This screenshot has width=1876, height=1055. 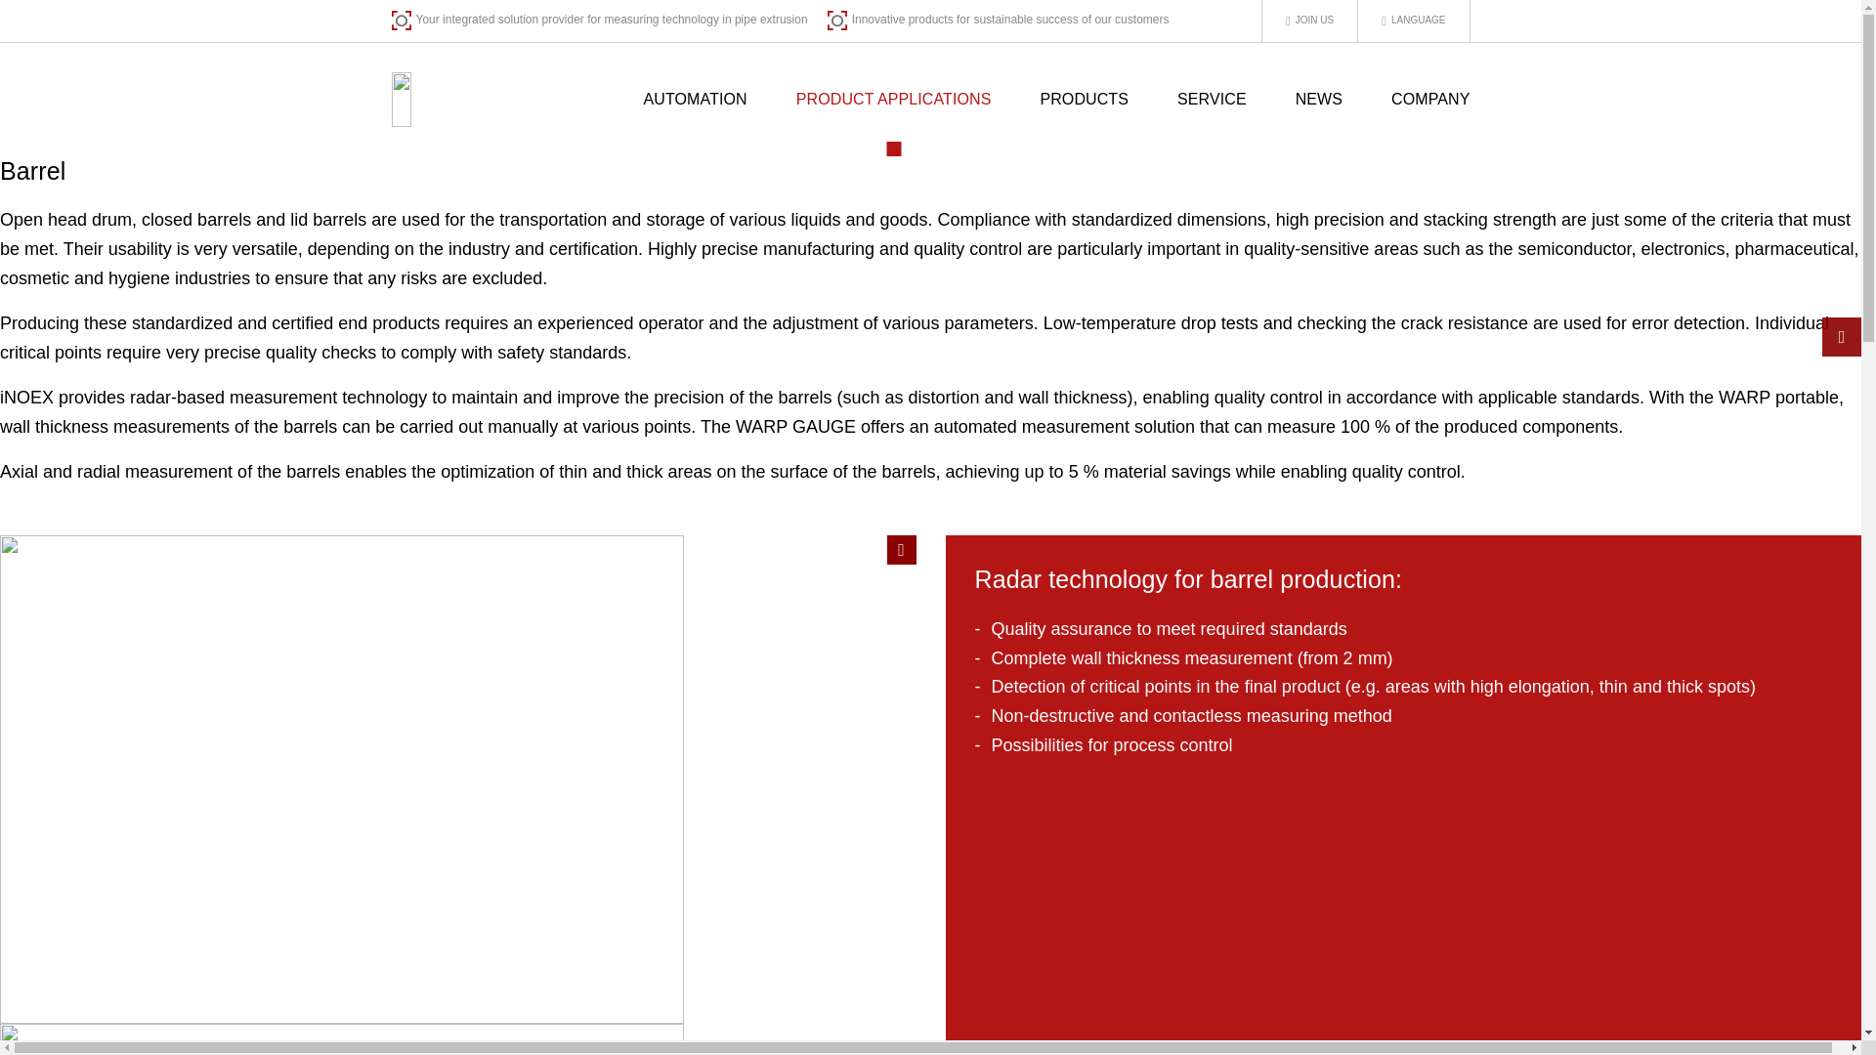 I want to click on iNOEX GmbH, so click(x=471, y=100).